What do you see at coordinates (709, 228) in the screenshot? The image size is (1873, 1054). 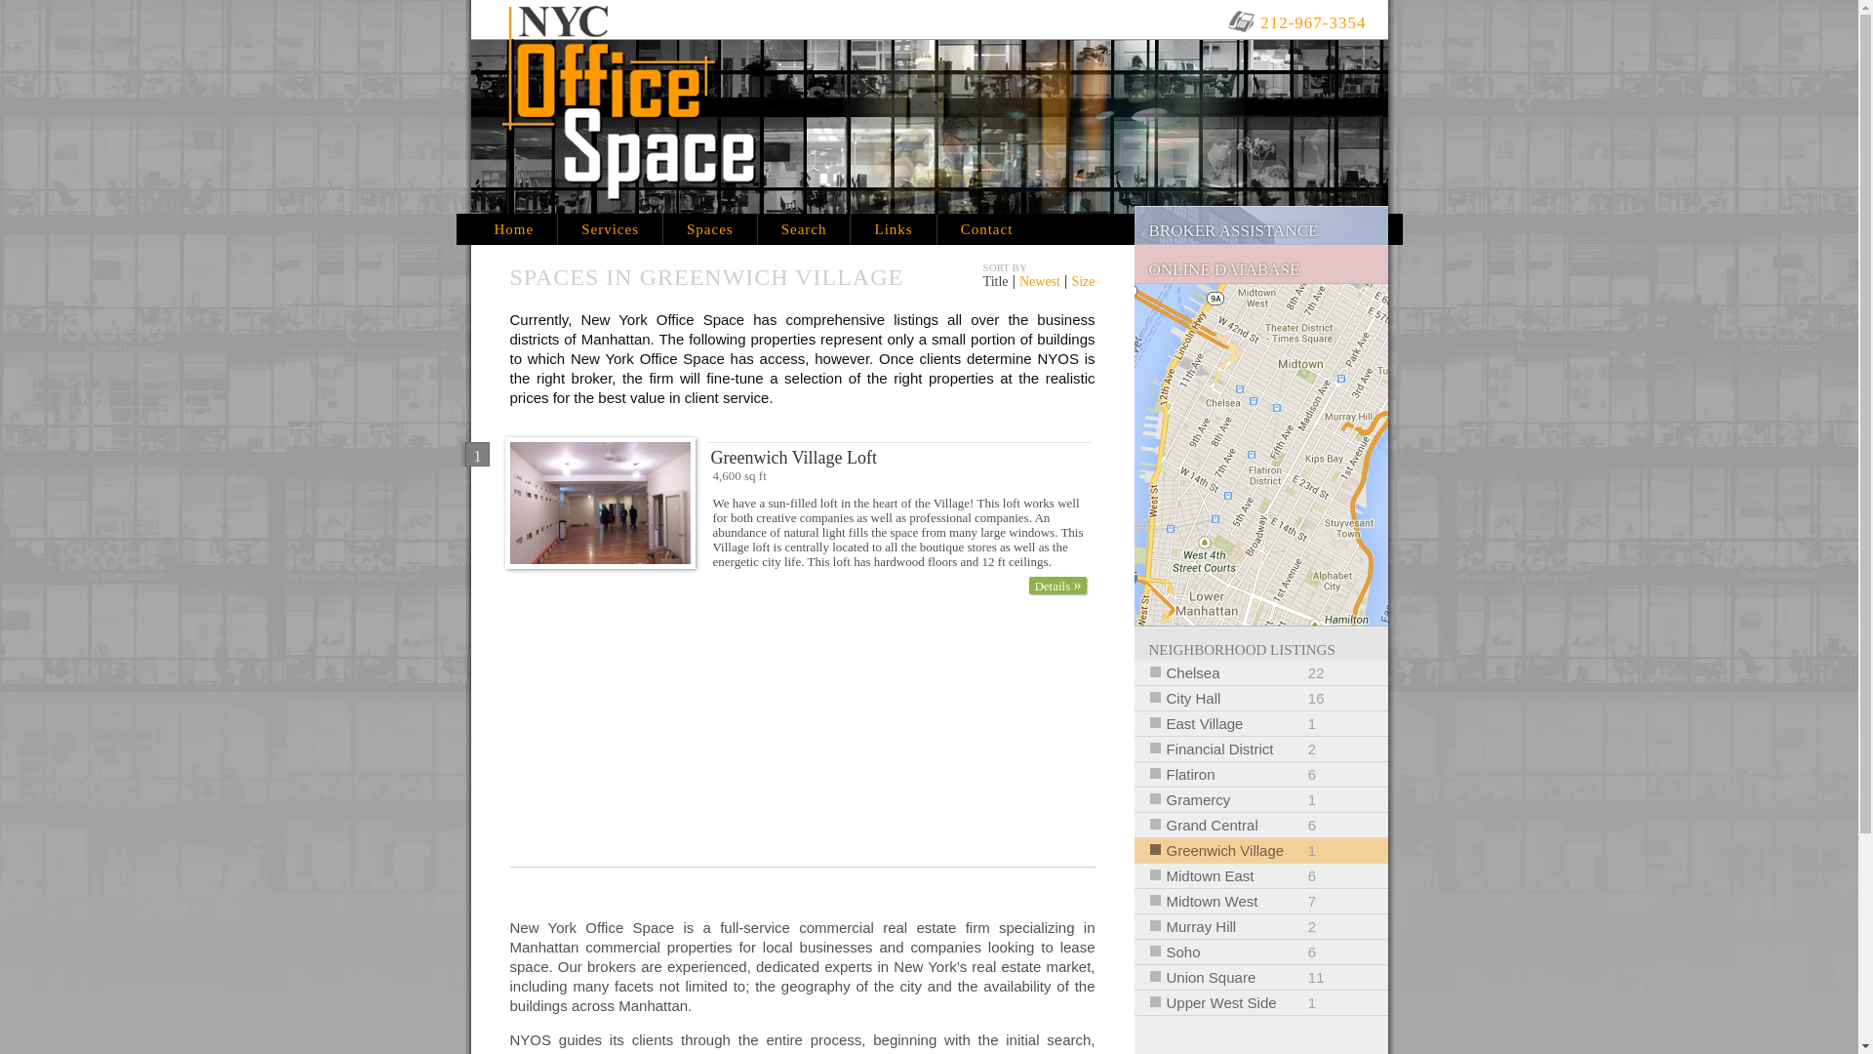 I see `Home` at bounding box center [709, 228].